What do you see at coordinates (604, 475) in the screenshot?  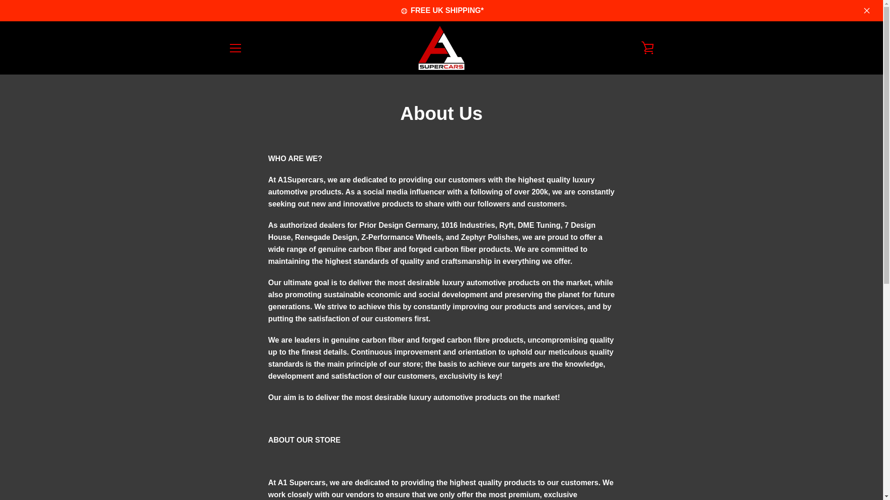 I see `Shop Pay` at bounding box center [604, 475].